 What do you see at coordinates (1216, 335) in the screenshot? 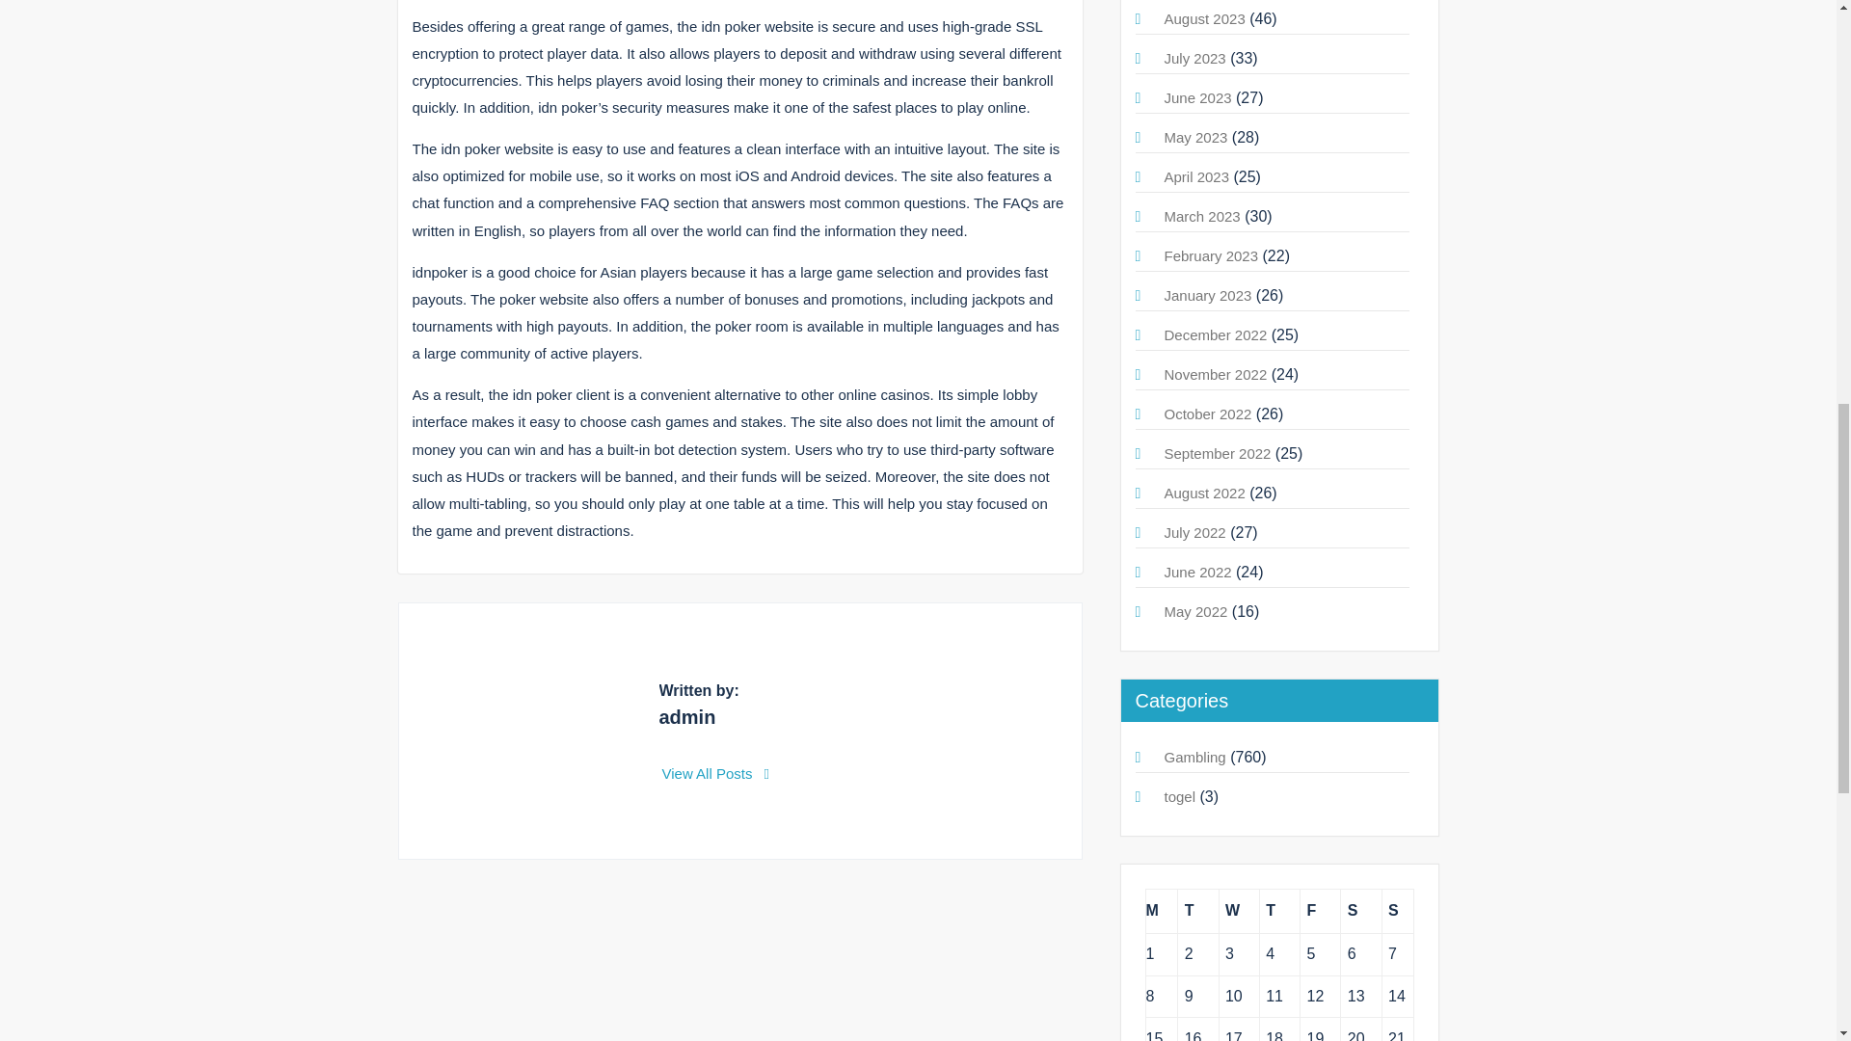
I see `December 2022` at bounding box center [1216, 335].